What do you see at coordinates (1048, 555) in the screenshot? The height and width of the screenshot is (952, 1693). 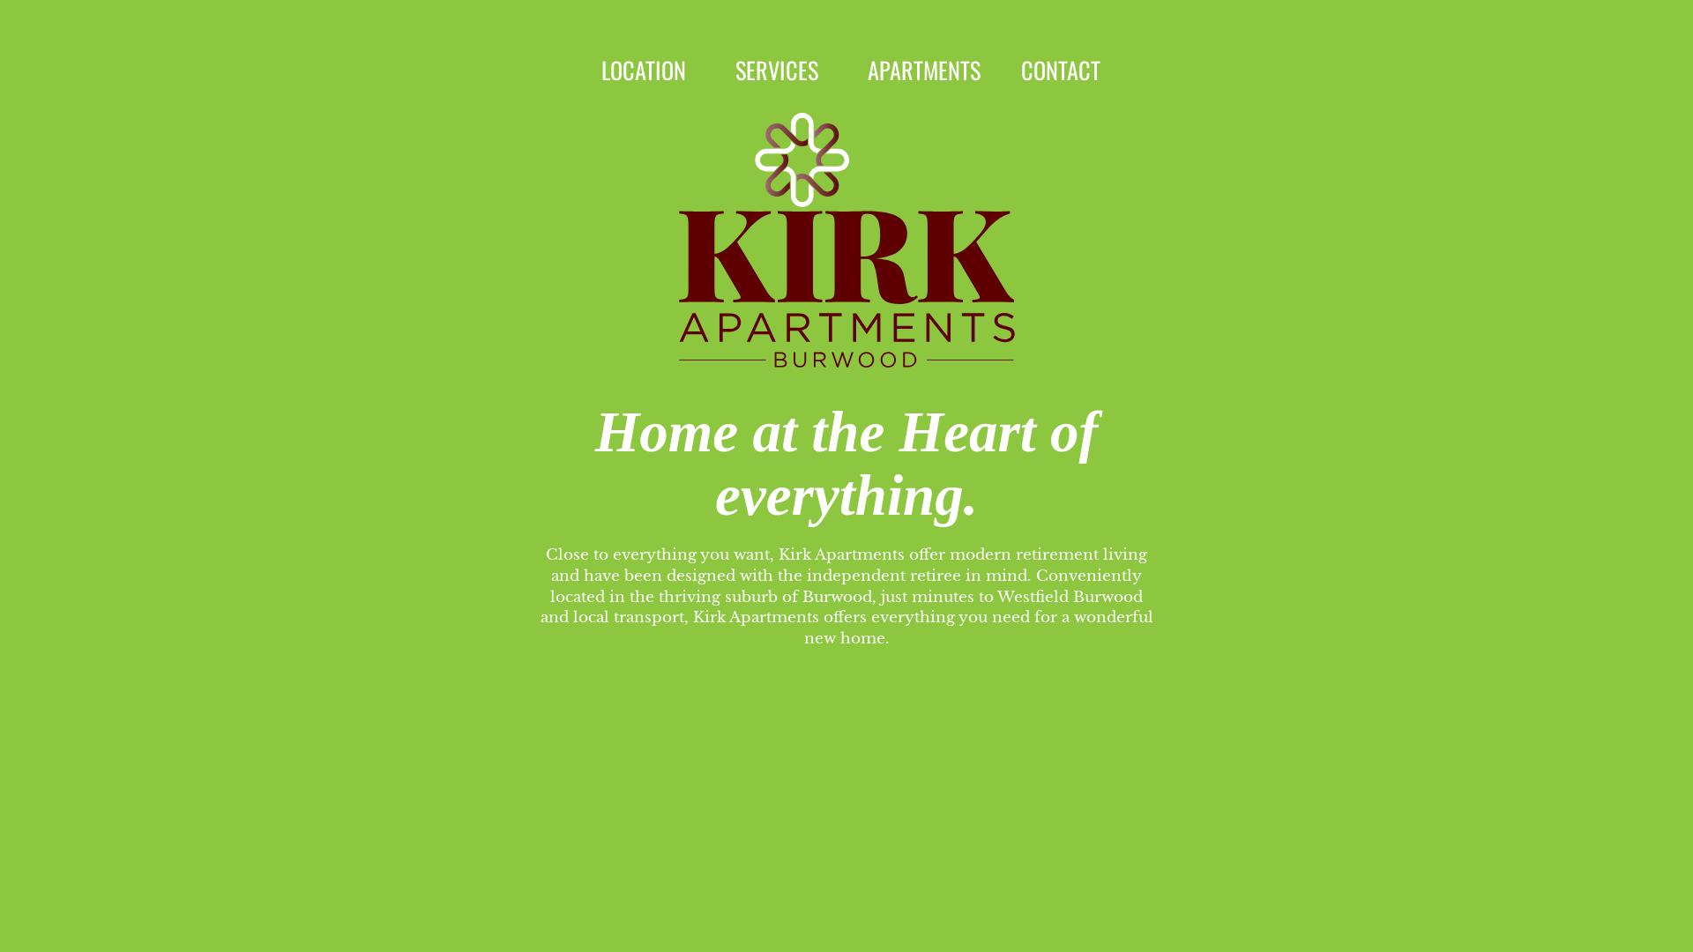 I see `modern retirement living` at bounding box center [1048, 555].